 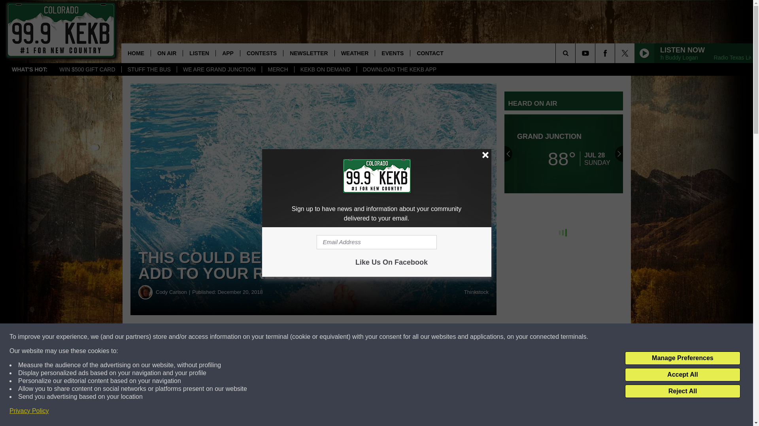 I want to click on LISTEN, so click(x=199, y=53).